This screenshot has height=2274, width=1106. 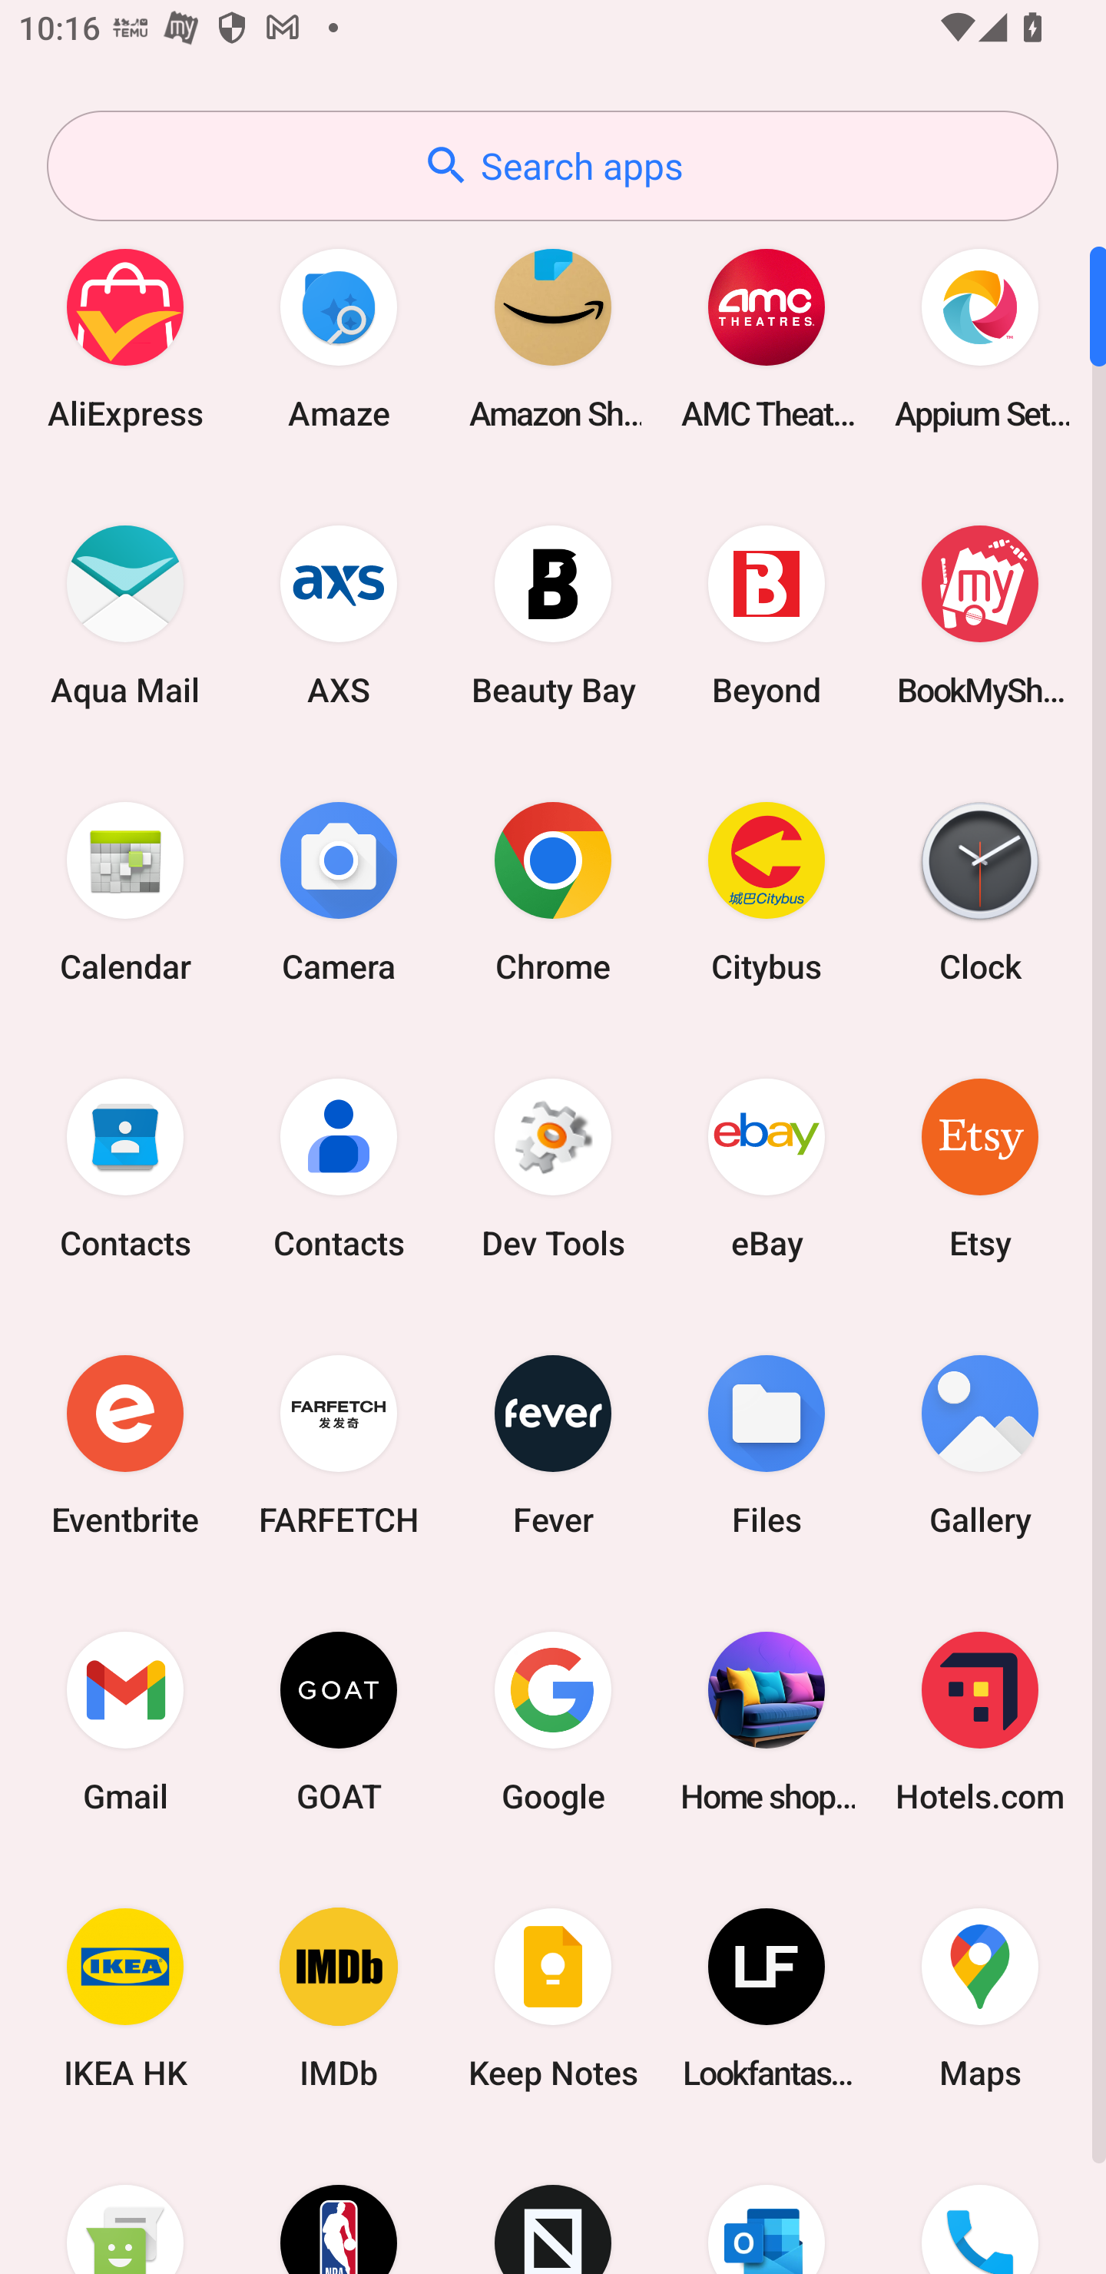 What do you see at coordinates (339, 1168) in the screenshot?
I see `Contacts` at bounding box center [339, 1168].